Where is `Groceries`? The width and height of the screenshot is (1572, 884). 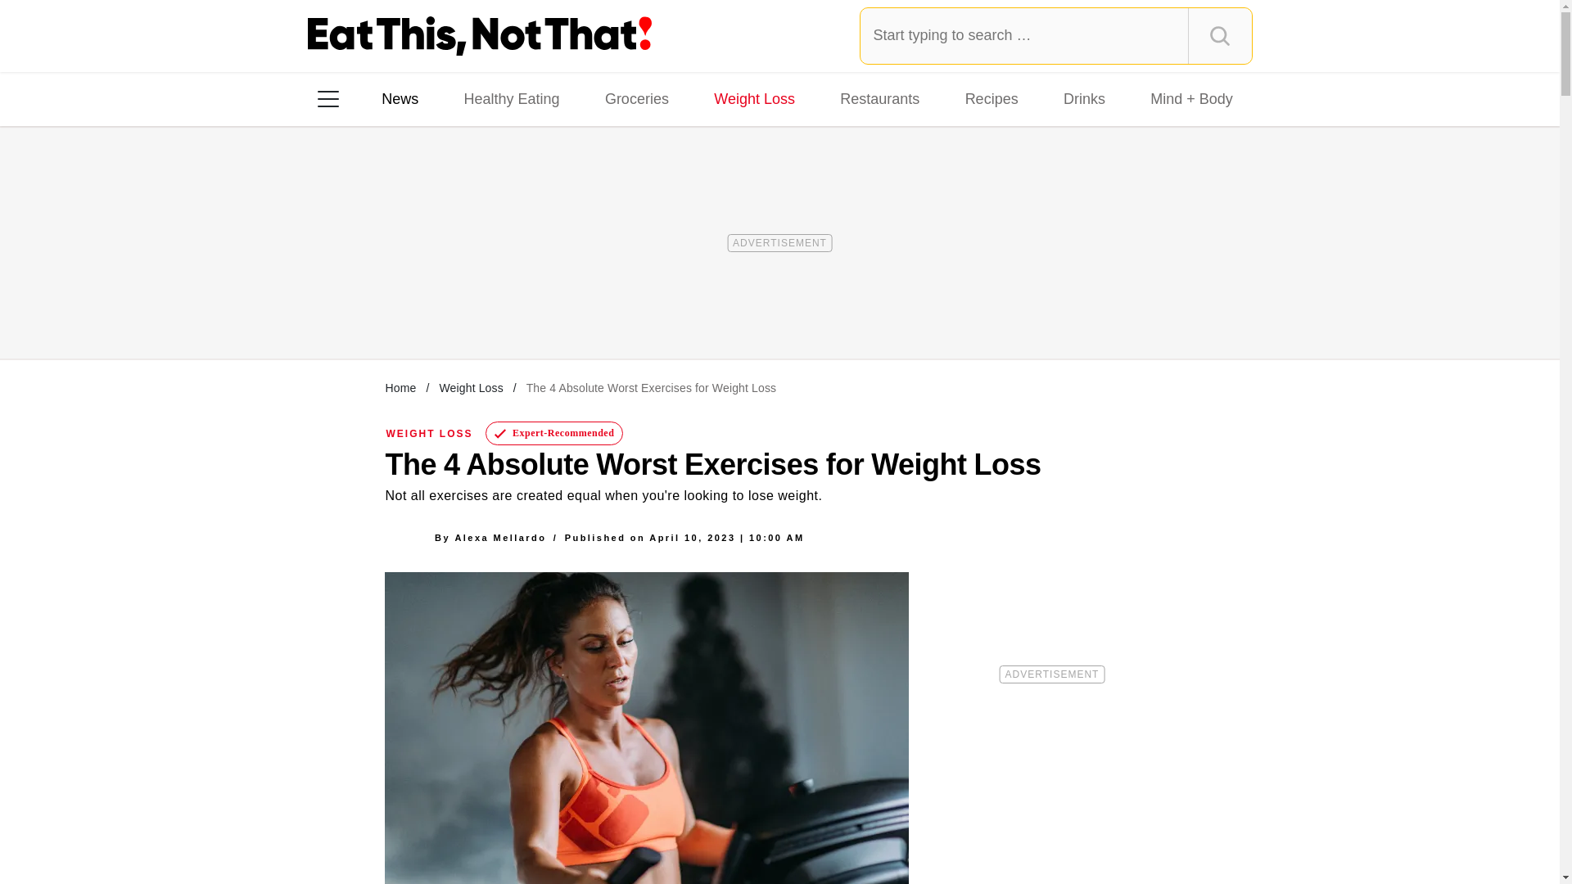
Groceries is located at coordinates (637, 98).